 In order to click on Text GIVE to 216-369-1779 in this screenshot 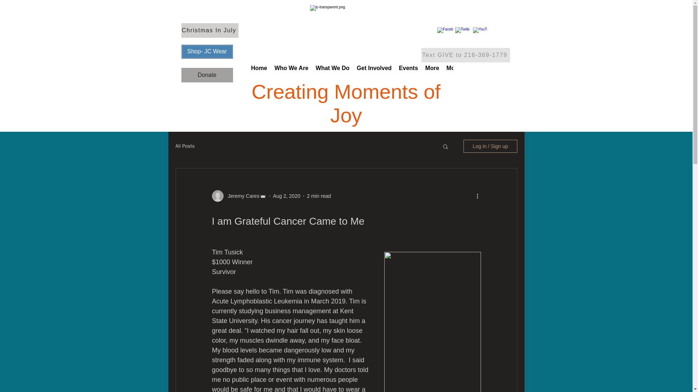, I will do `click(465, 55)`.